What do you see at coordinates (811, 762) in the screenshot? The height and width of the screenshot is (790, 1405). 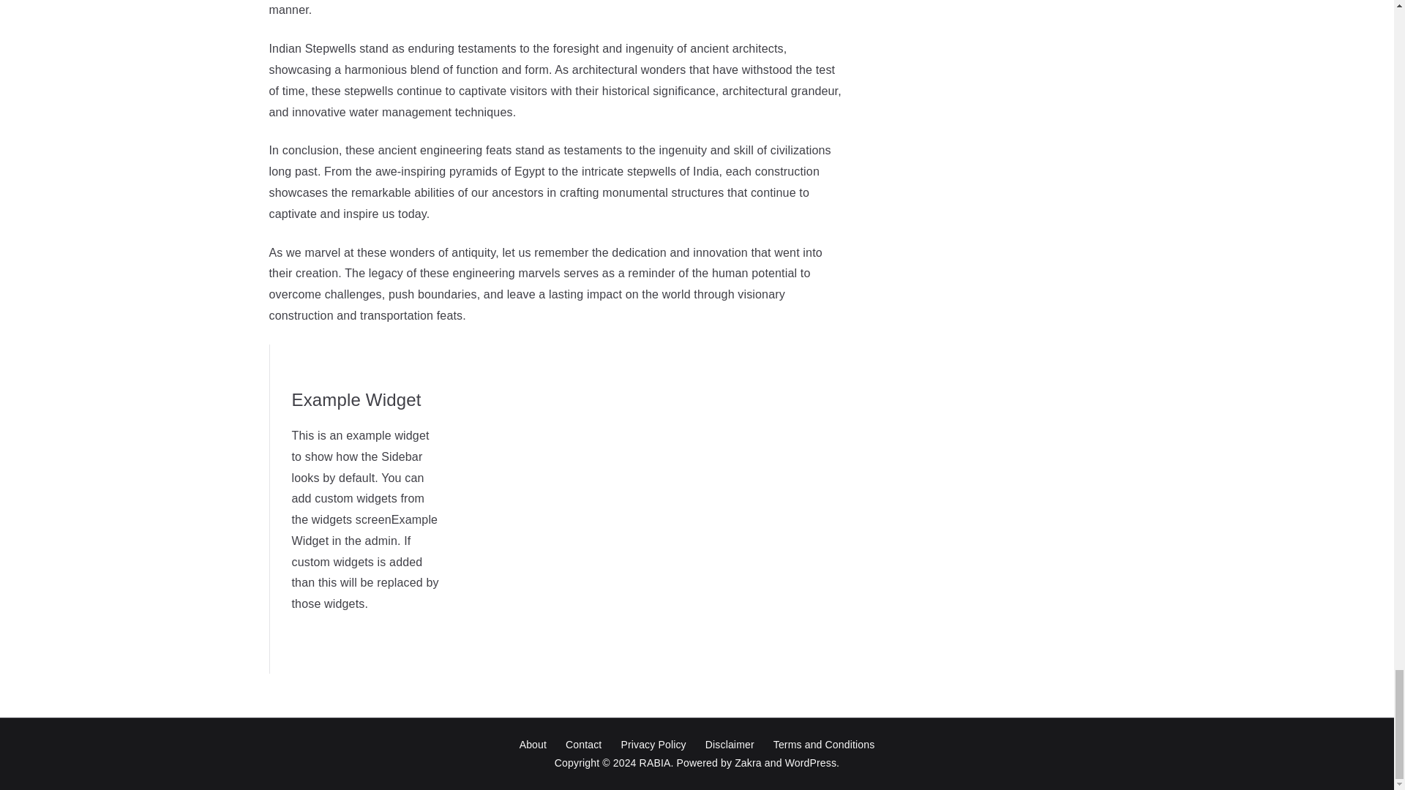 I see `WordPress` at bounding box center [811, 762].